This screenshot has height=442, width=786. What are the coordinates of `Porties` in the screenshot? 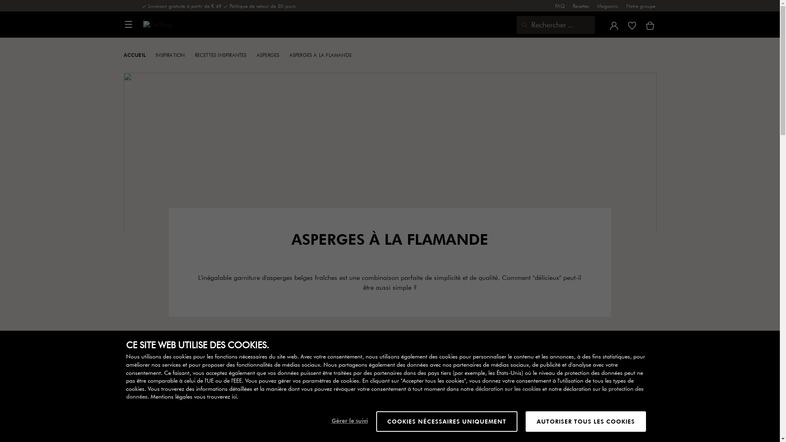 It's located at (383, 391).